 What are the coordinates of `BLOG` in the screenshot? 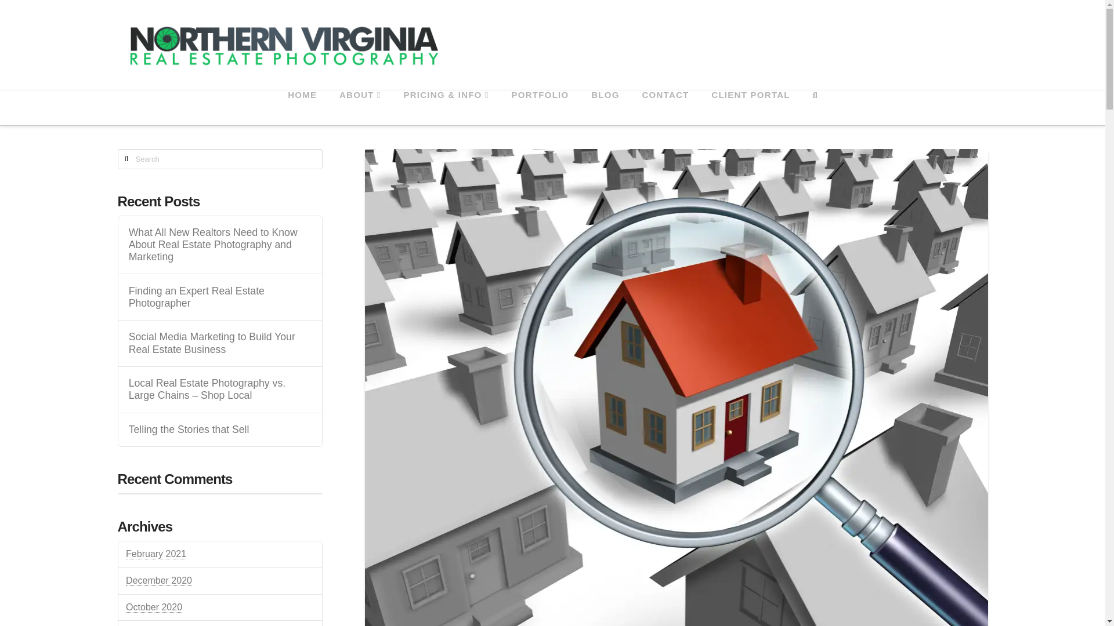 It's located at (605, 108).